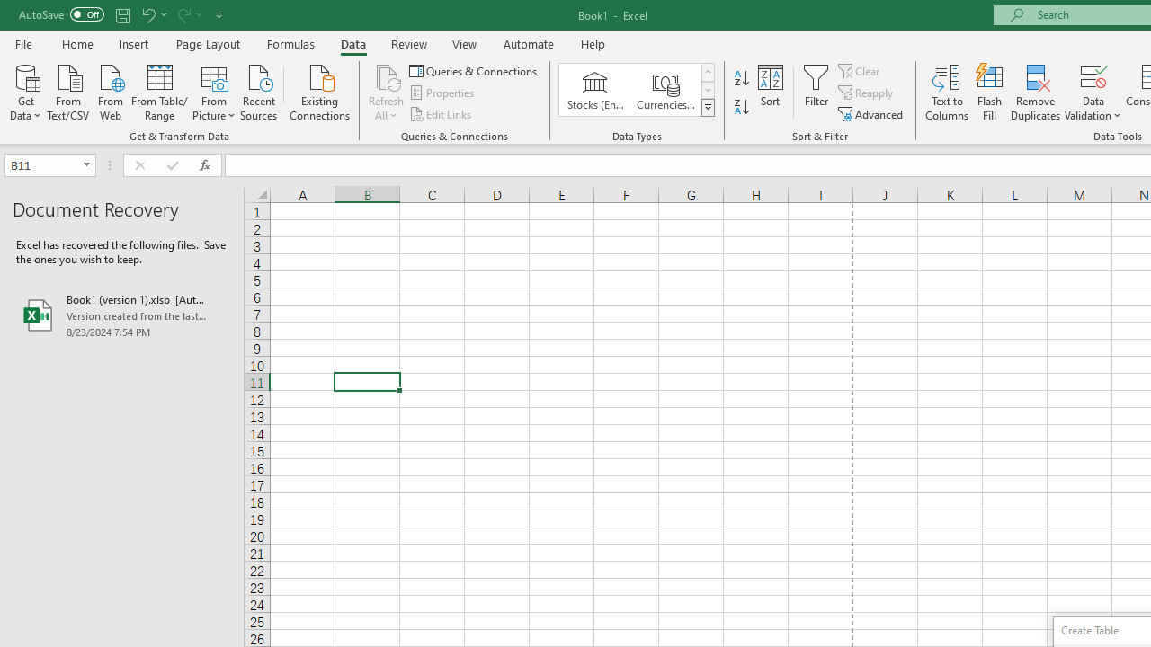 The height and width of the screenshot is (647, 1151). I want to click on View, so click(465, 43).